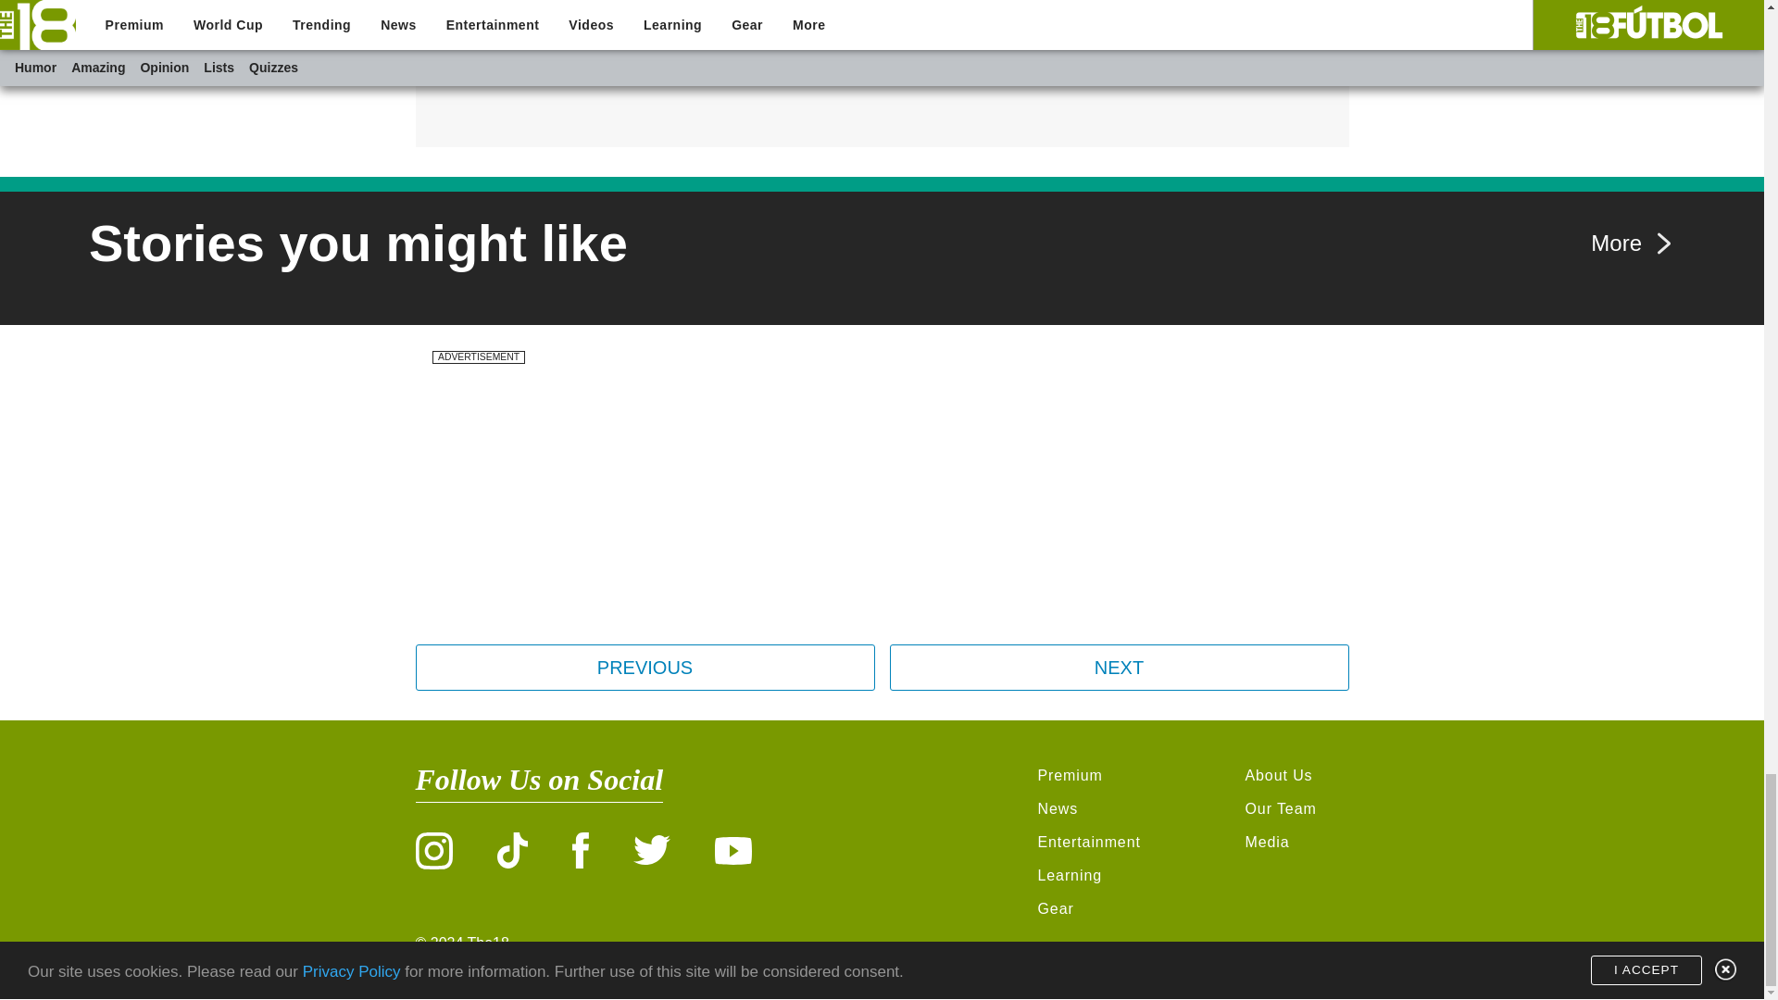 Image resolution: width=1778 pixels, height=1000 pixels. Describe the element at coordinates (882, 59) in the screenshot. I see `3rd party ad content` at that location.